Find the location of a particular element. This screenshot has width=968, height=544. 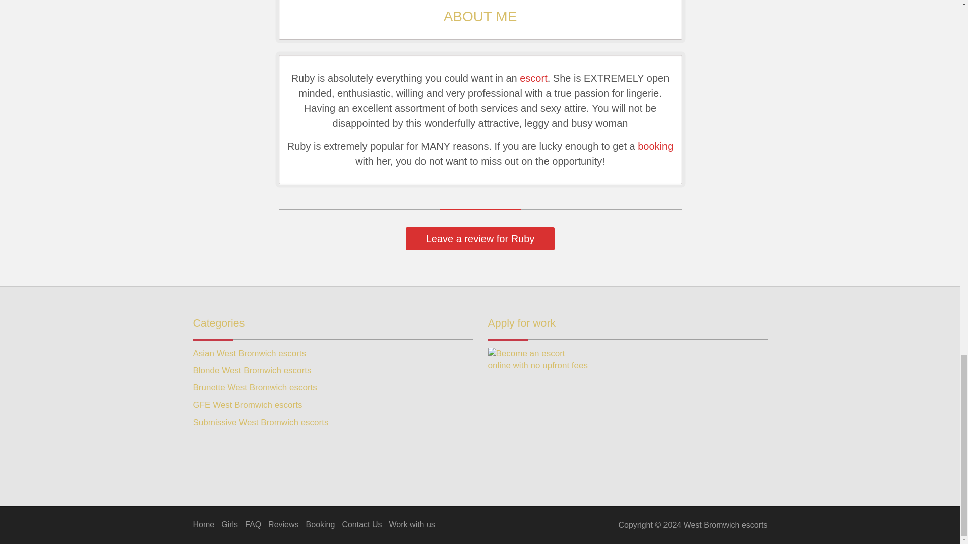

Leave a review for Ruby is located at coordinates (480, 239).